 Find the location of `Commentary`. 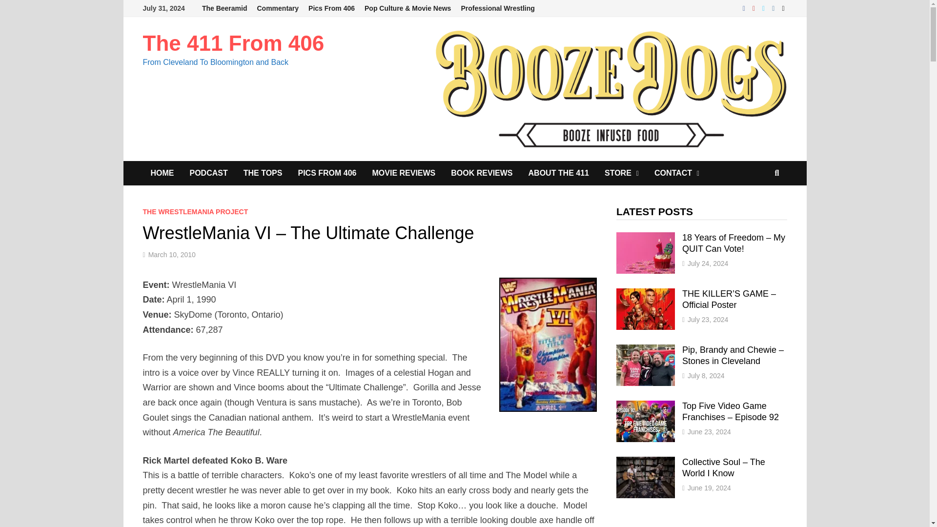

Commentary is located at coordinates (278, 8).